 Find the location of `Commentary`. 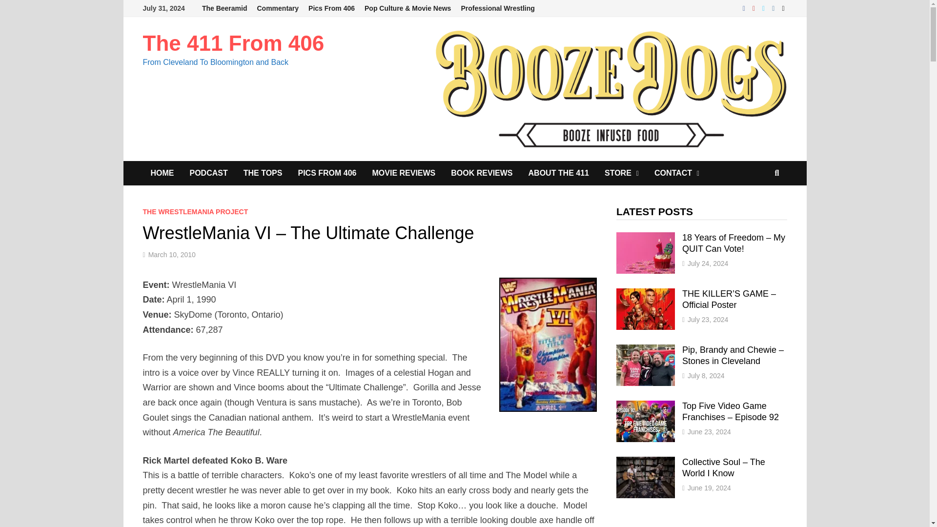

Commentary is located at coordinates (278, 8).